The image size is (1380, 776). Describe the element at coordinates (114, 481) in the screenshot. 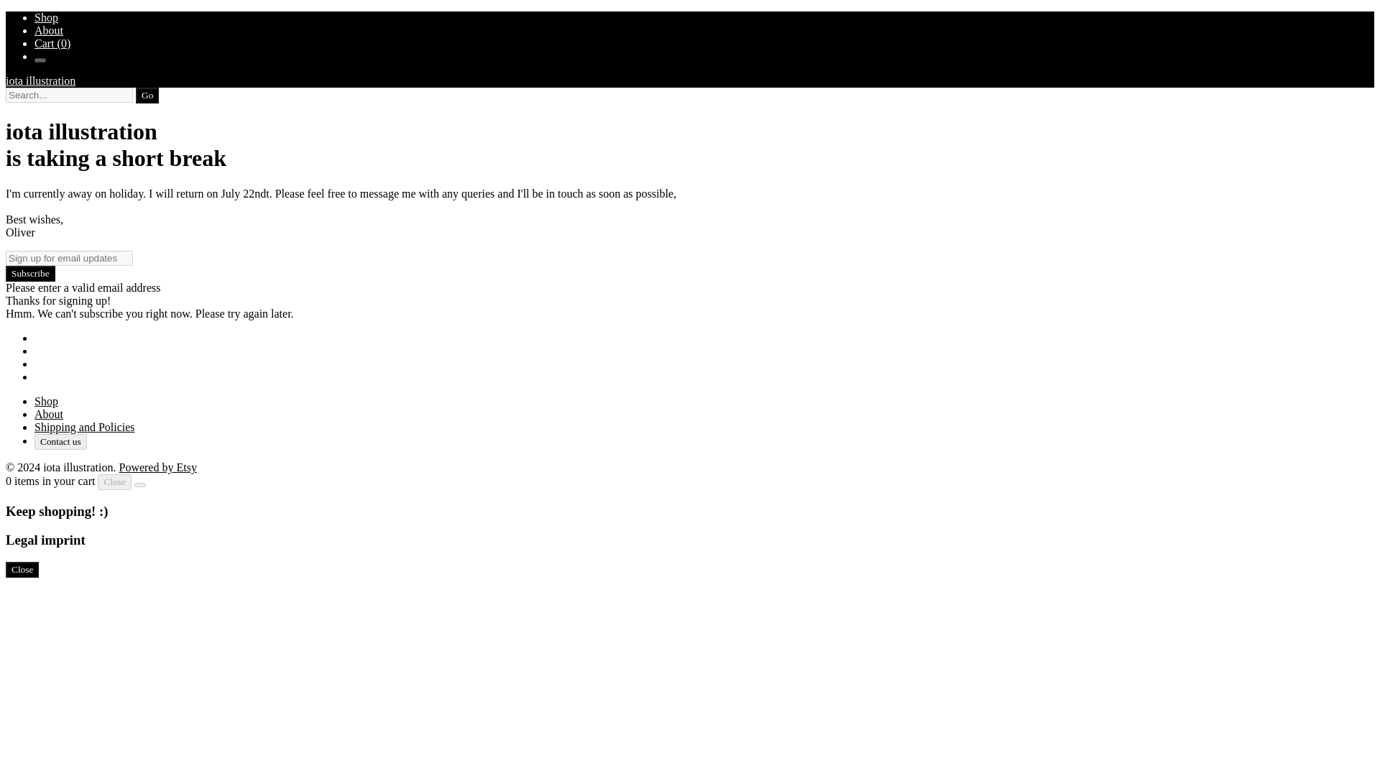

I see `Close` at that location.